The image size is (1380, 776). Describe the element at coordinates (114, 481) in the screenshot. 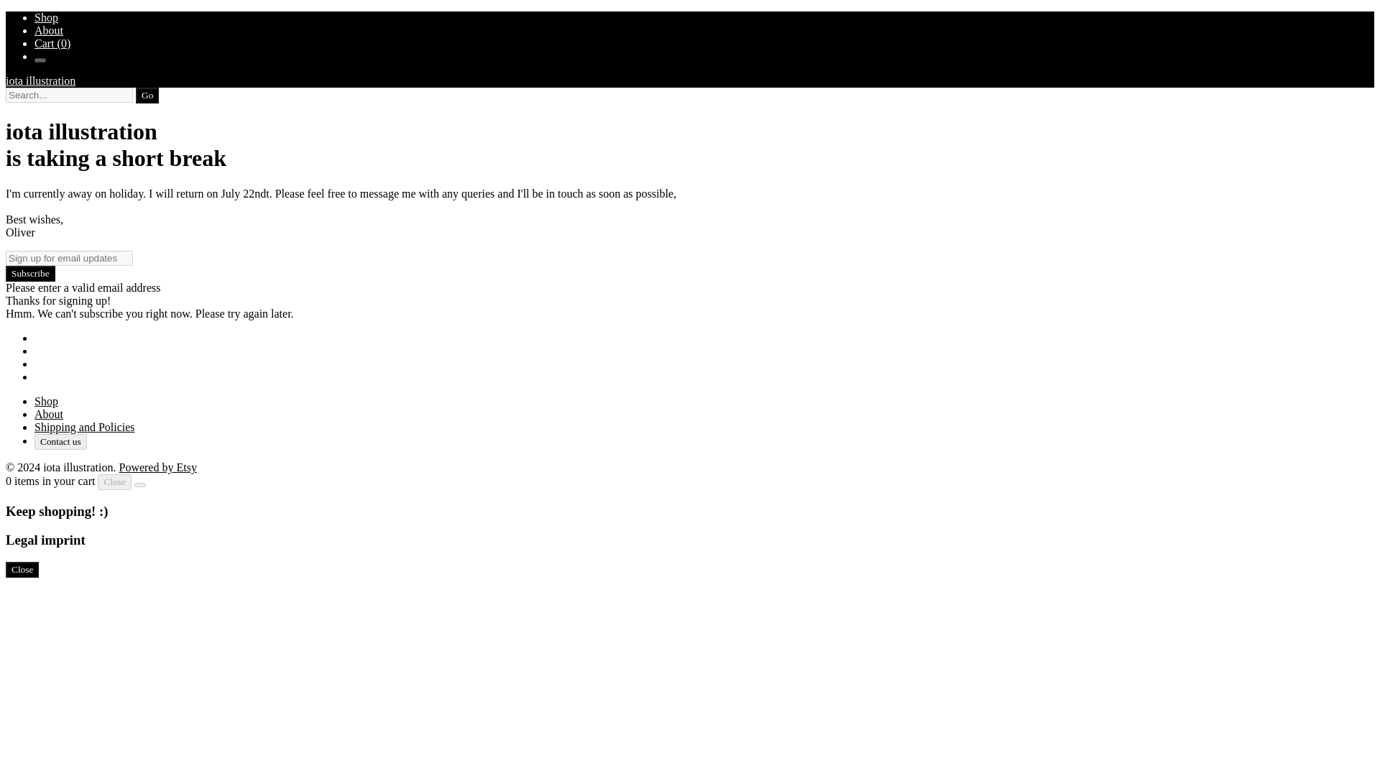

I see `Close` at that location.